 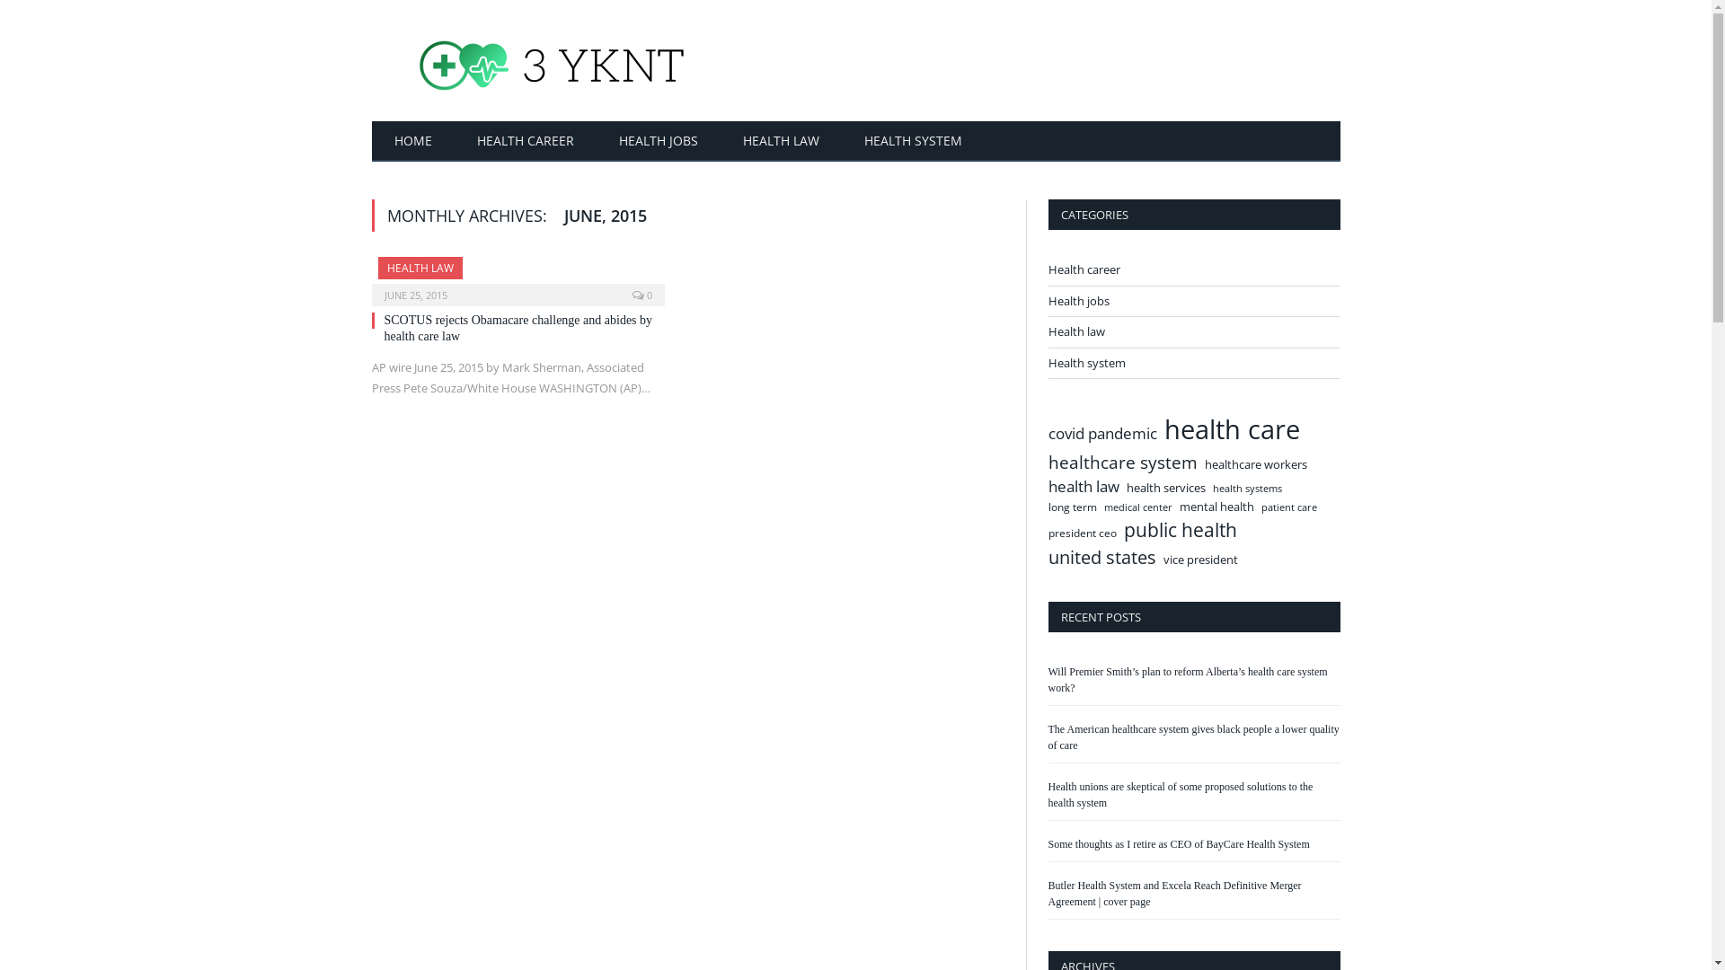 What do you see at coordinates (1101, 557) in the screenshot?
I see `united states` at bounding box center [1101, 557].